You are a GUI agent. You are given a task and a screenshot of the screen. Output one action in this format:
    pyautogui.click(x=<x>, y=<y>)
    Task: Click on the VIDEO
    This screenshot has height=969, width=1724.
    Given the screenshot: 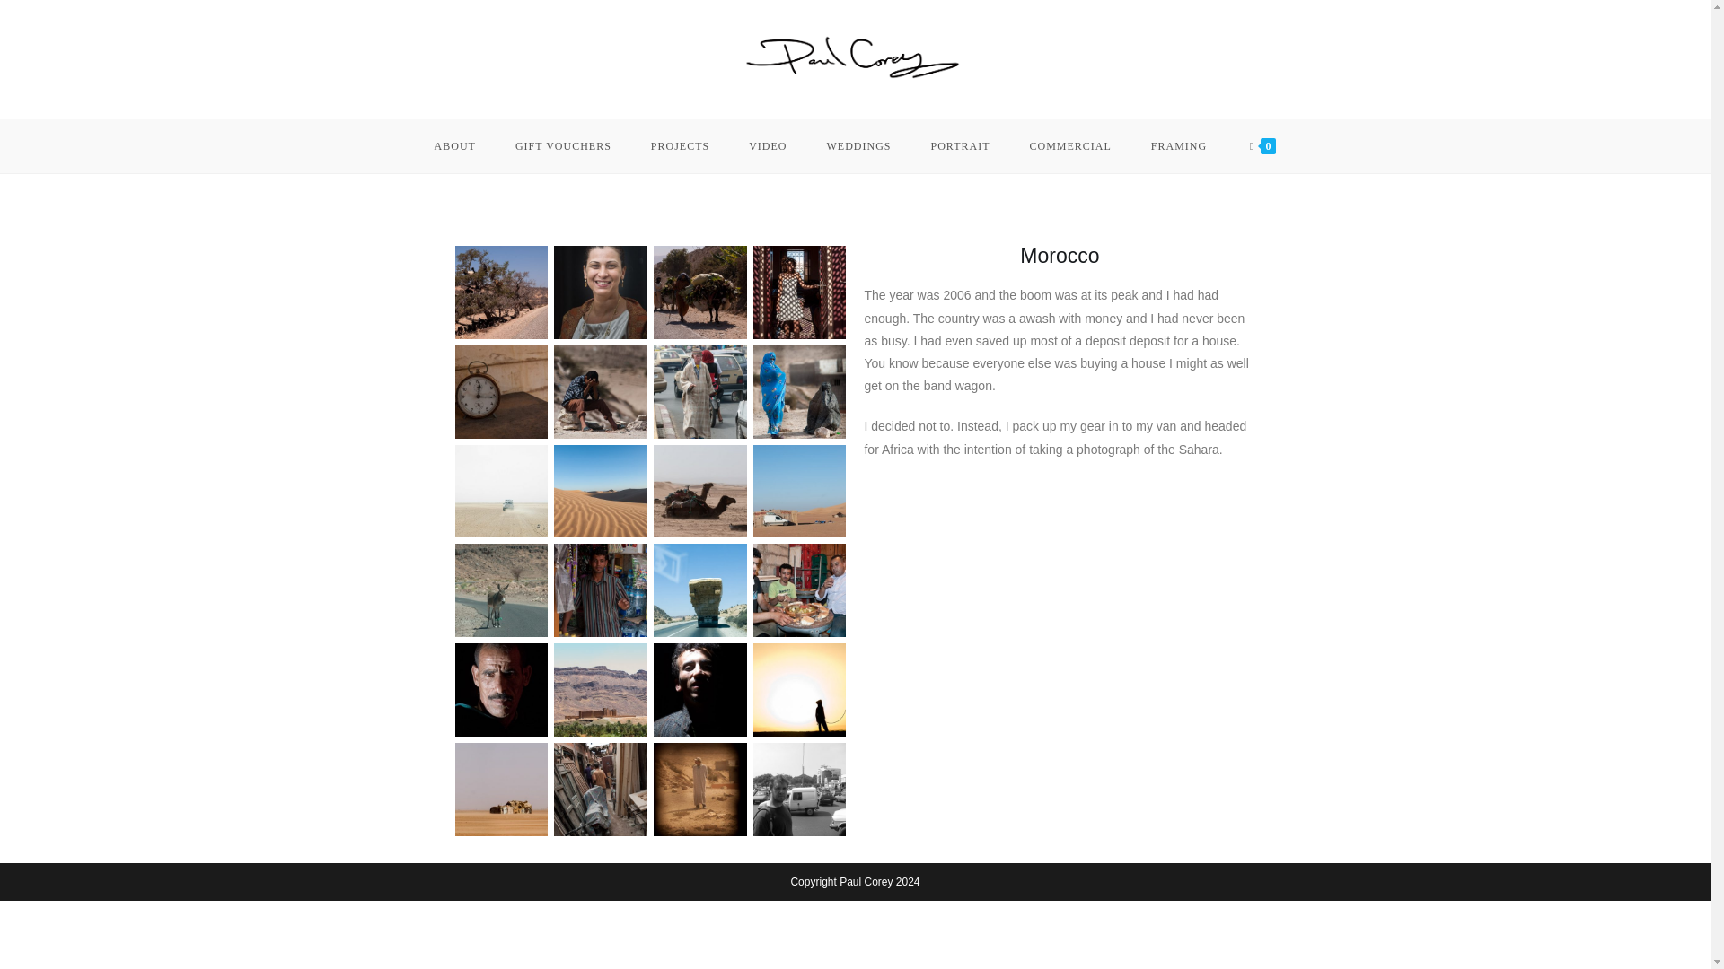 What is the action you would take?
    pyautogui.click(x=768, y=145)
    